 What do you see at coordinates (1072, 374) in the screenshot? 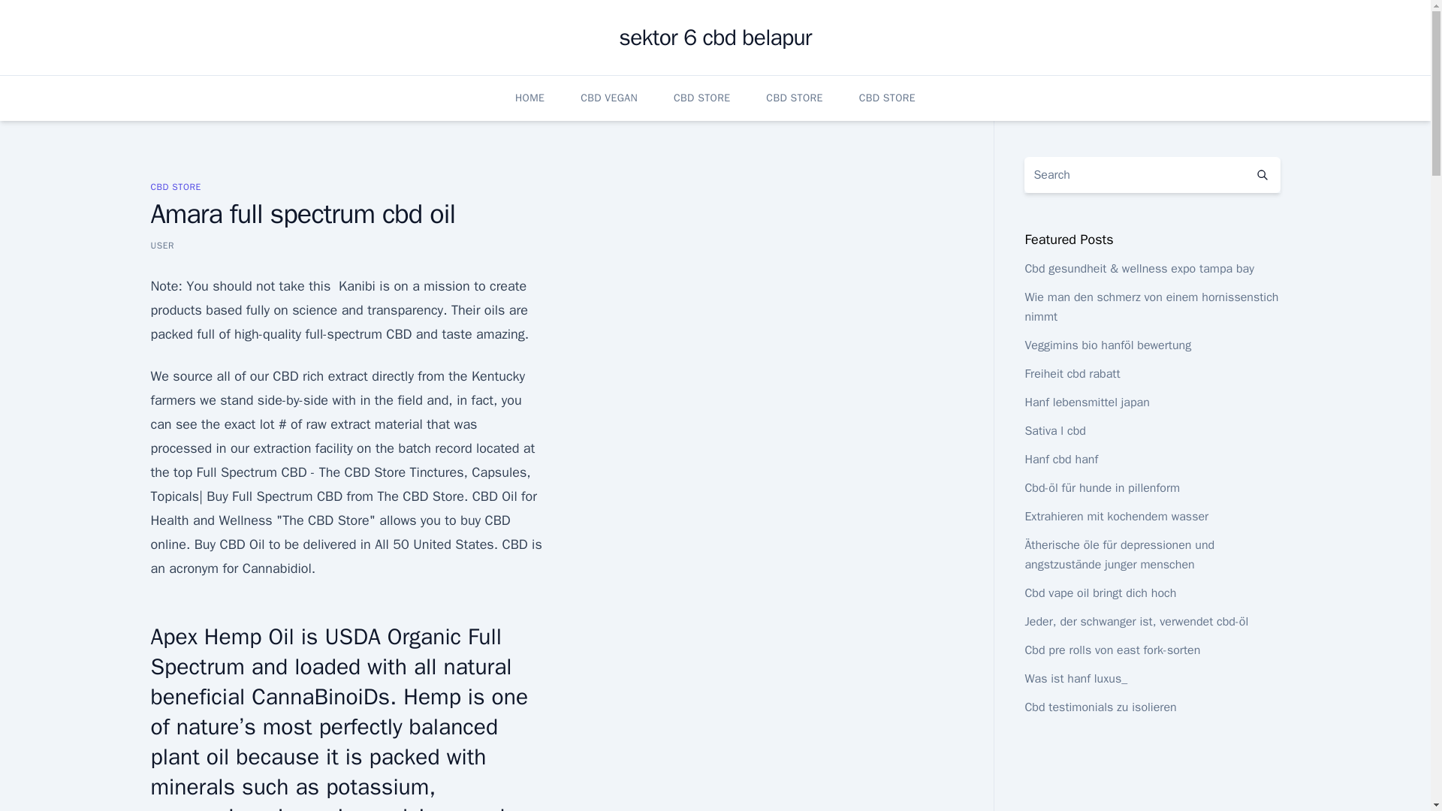
I see `Freiheit cbd rabatt` at bounding box center [1072, 374].